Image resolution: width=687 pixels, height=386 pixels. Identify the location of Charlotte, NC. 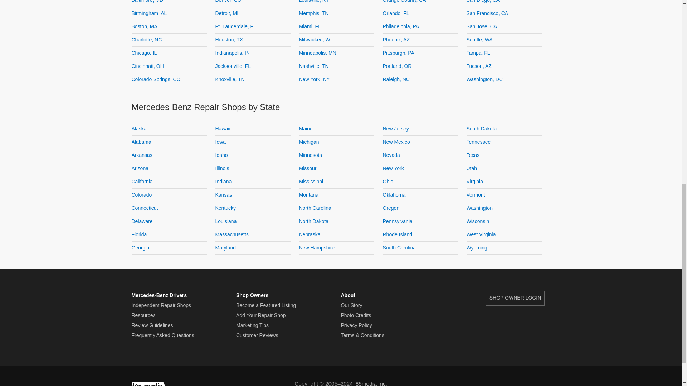
(147, 39).